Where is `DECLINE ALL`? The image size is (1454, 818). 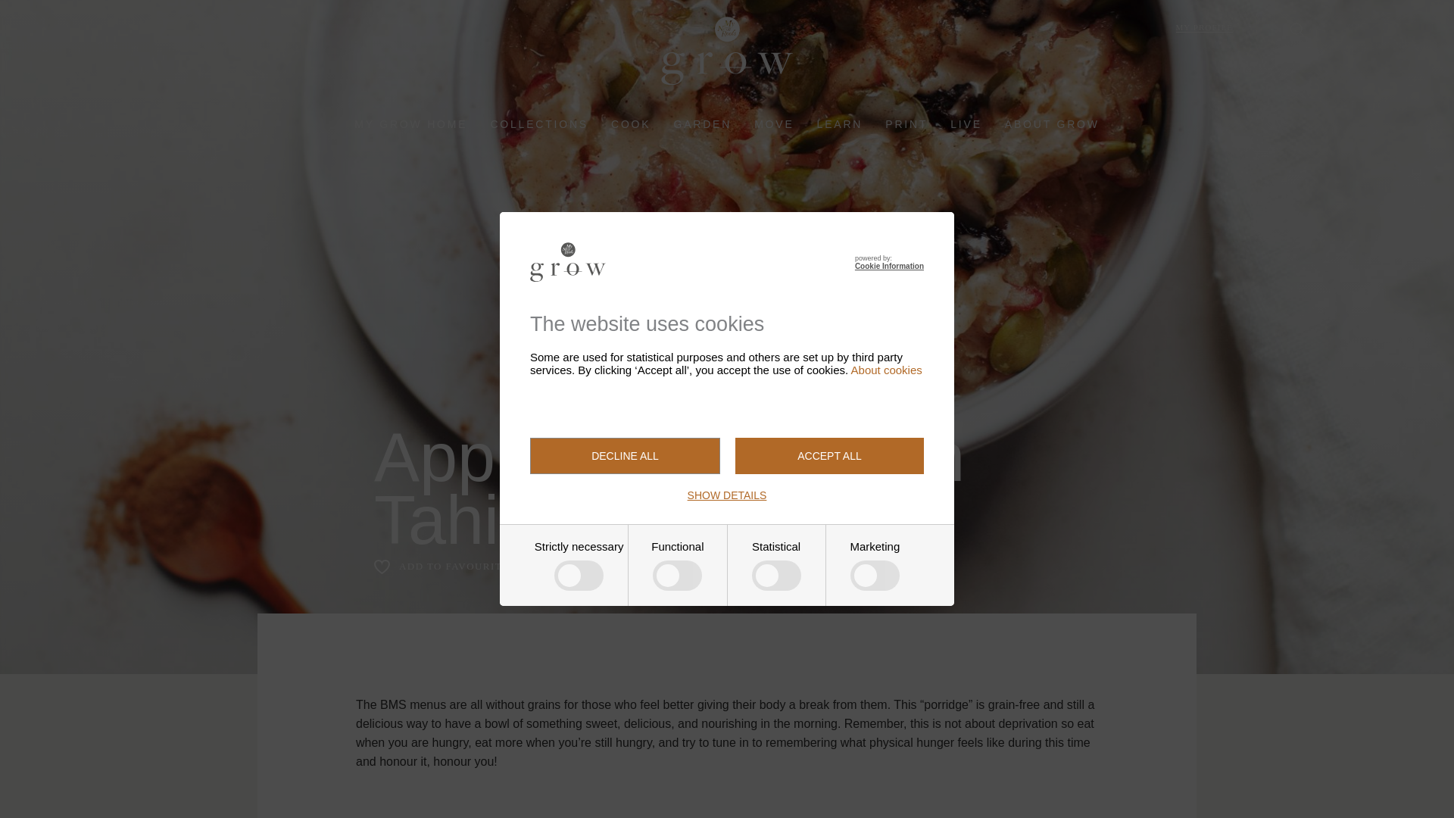 DECLINE ALL is located at coordinates (625, 456).